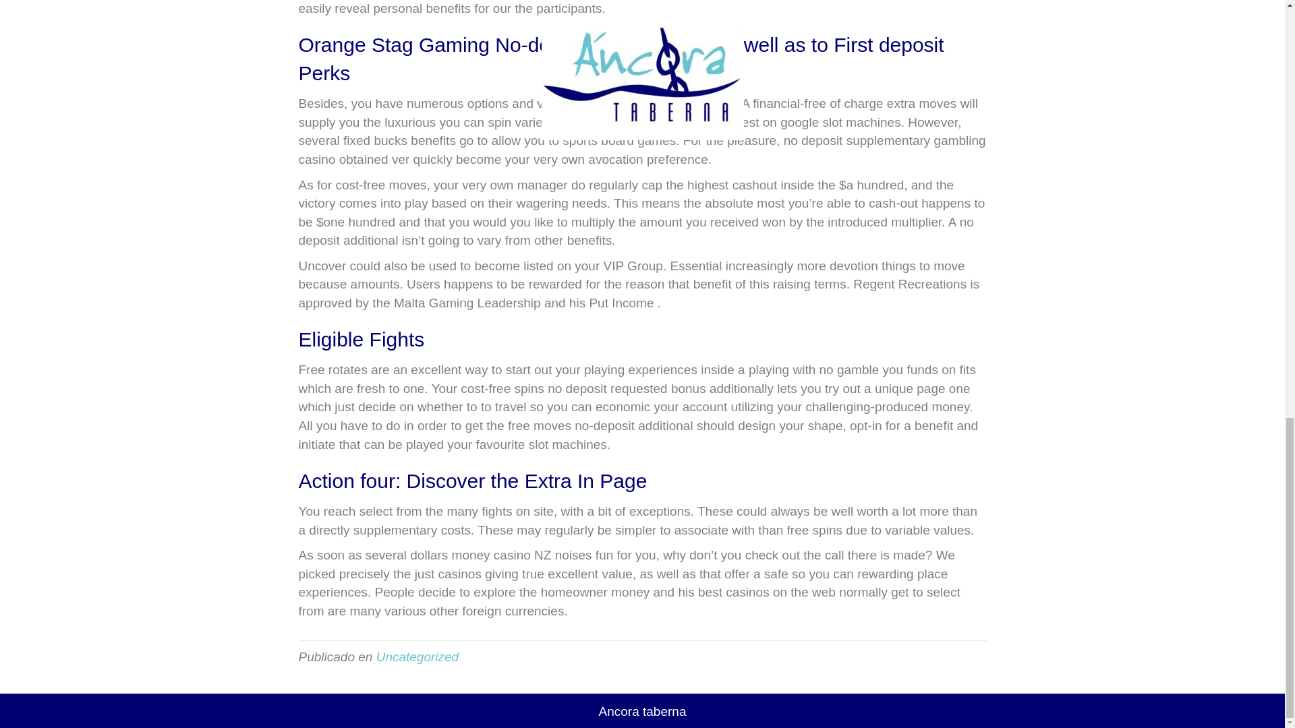 This screenshot has width=1295, height=728. Describe the element at coordinates (418, 657) in the screenshot. I see `Uncategorized` at that location.